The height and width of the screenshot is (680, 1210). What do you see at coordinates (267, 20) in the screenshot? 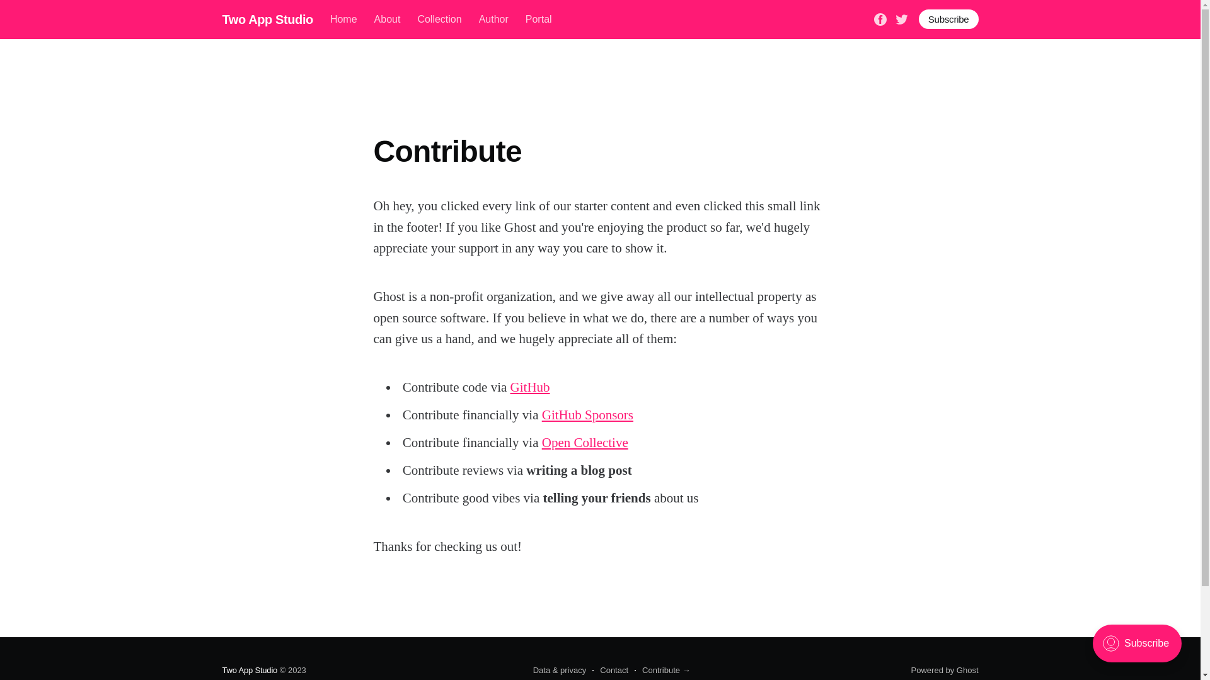
I see `Two App Studio` at bounding box center [267, 20].